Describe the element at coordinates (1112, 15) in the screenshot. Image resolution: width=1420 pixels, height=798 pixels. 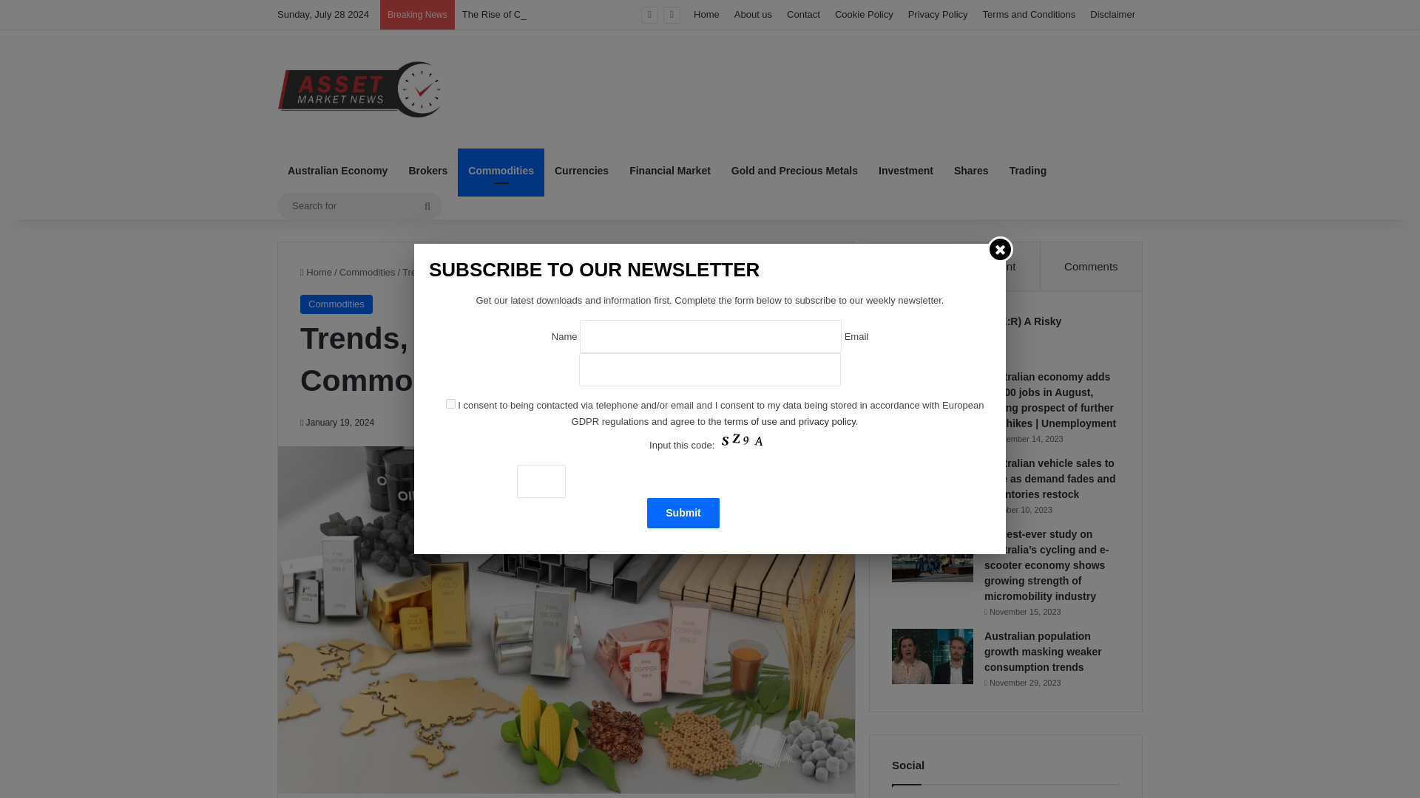
I see `Disclaimer` at that location.